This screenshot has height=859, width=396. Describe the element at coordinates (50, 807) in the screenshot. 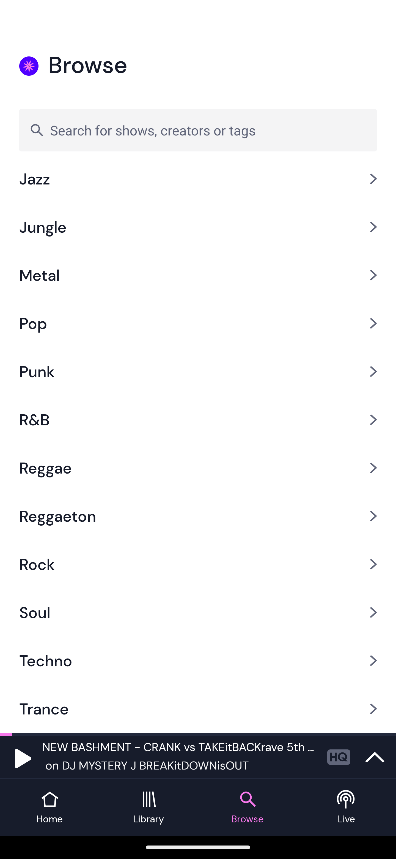

I see `Home tab Home` at that location.